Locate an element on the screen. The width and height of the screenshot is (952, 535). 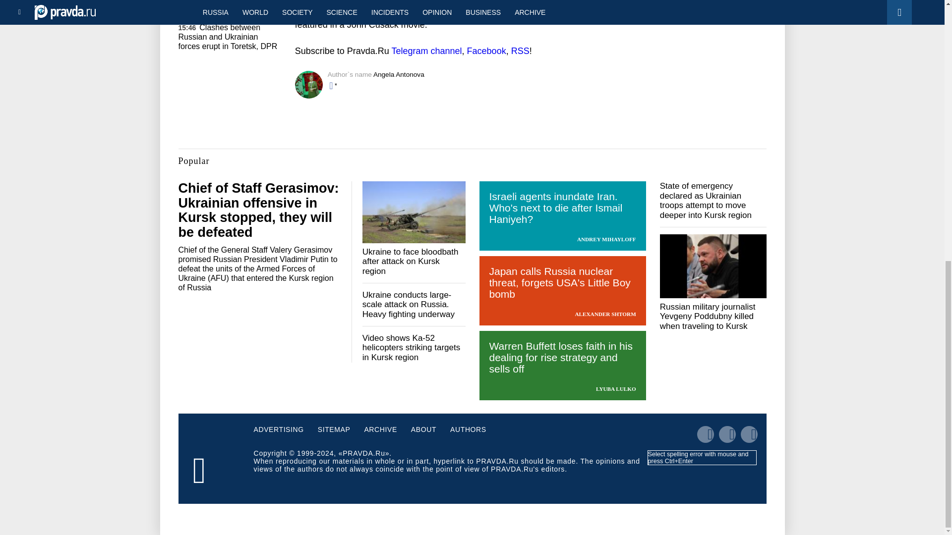
Back to top is located at coordinates (927, 77).